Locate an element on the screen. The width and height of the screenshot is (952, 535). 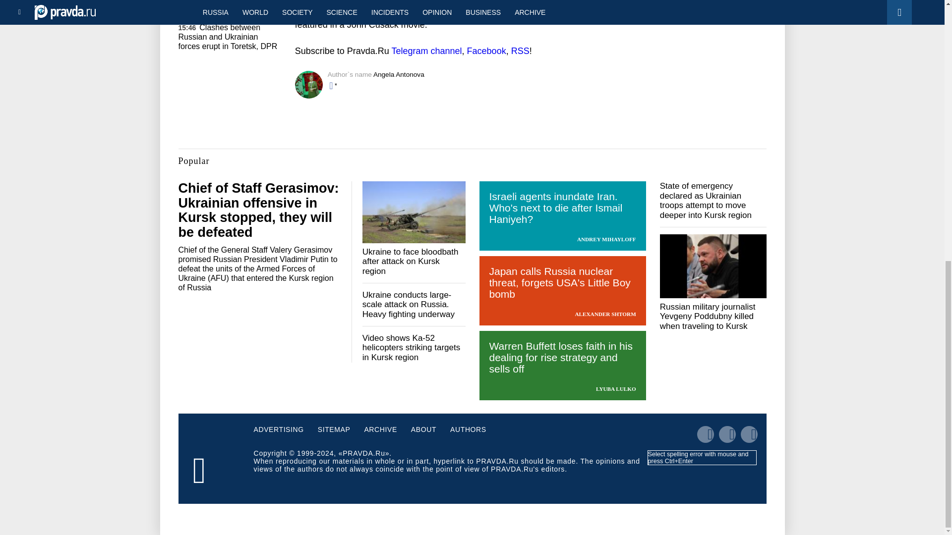
Back to top is located at coordinates (927, 77).